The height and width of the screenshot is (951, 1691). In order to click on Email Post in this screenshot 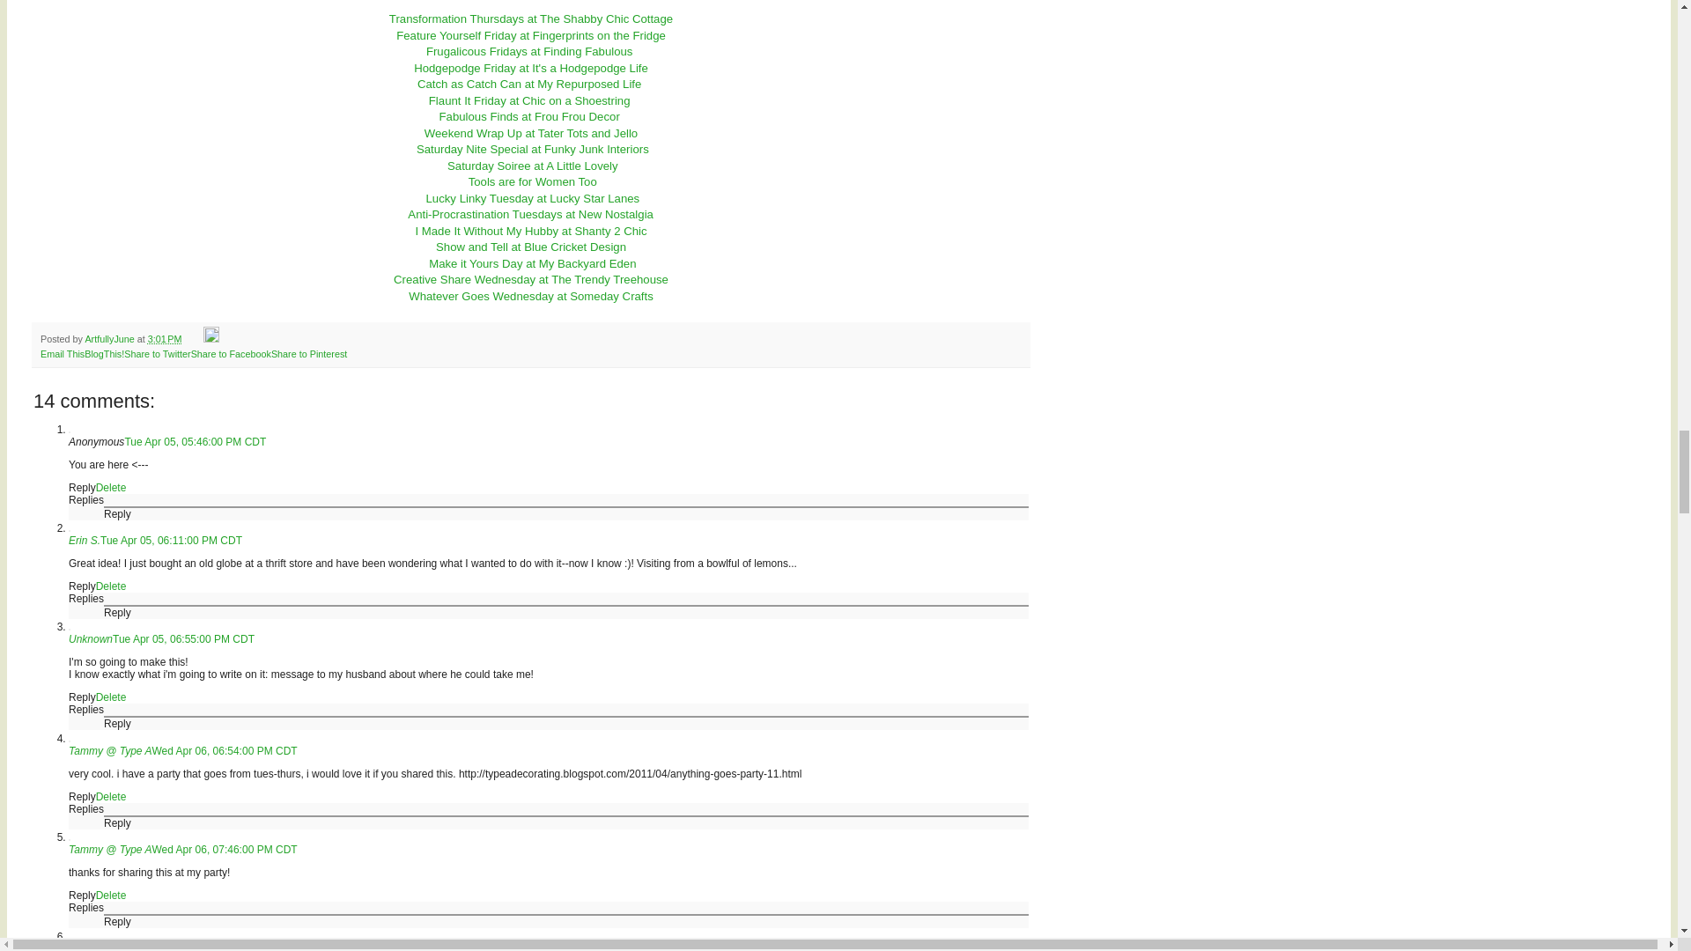, I will do `click(194, 338)`.